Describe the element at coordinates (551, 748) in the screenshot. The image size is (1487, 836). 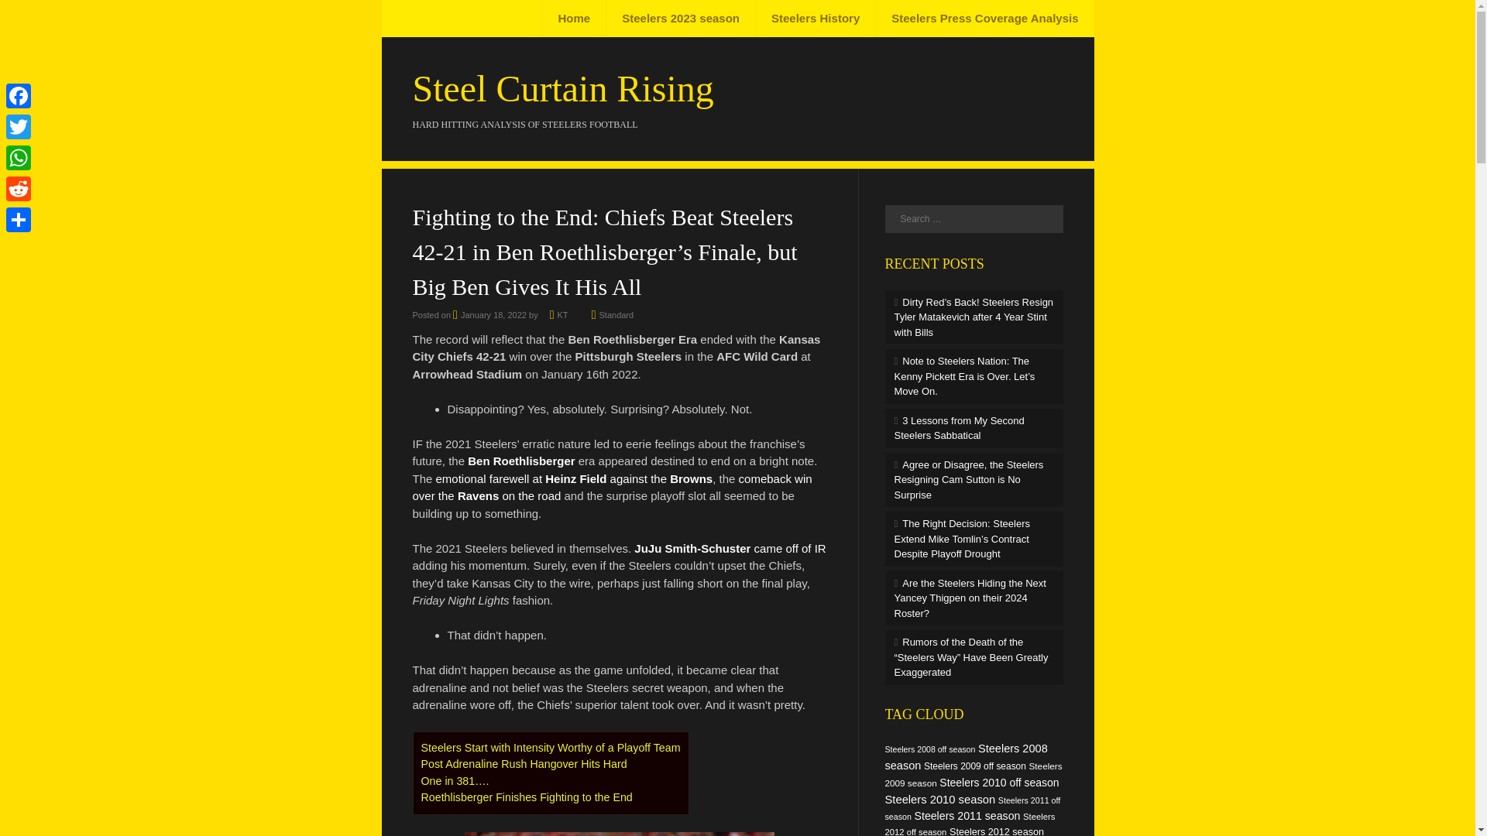
I see `Steelers Start with Intensity Worthy of a Playoff Team` at that location.